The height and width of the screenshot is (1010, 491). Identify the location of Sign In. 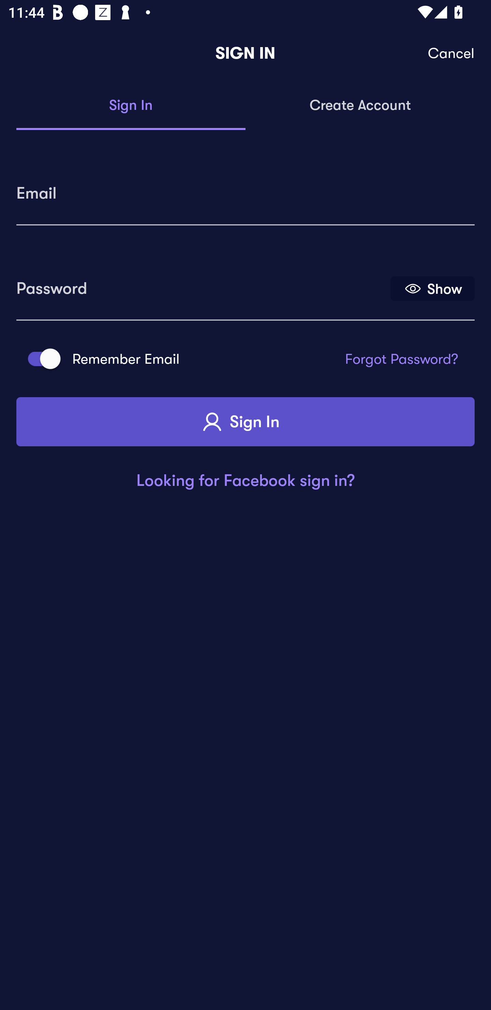
(131, 106).